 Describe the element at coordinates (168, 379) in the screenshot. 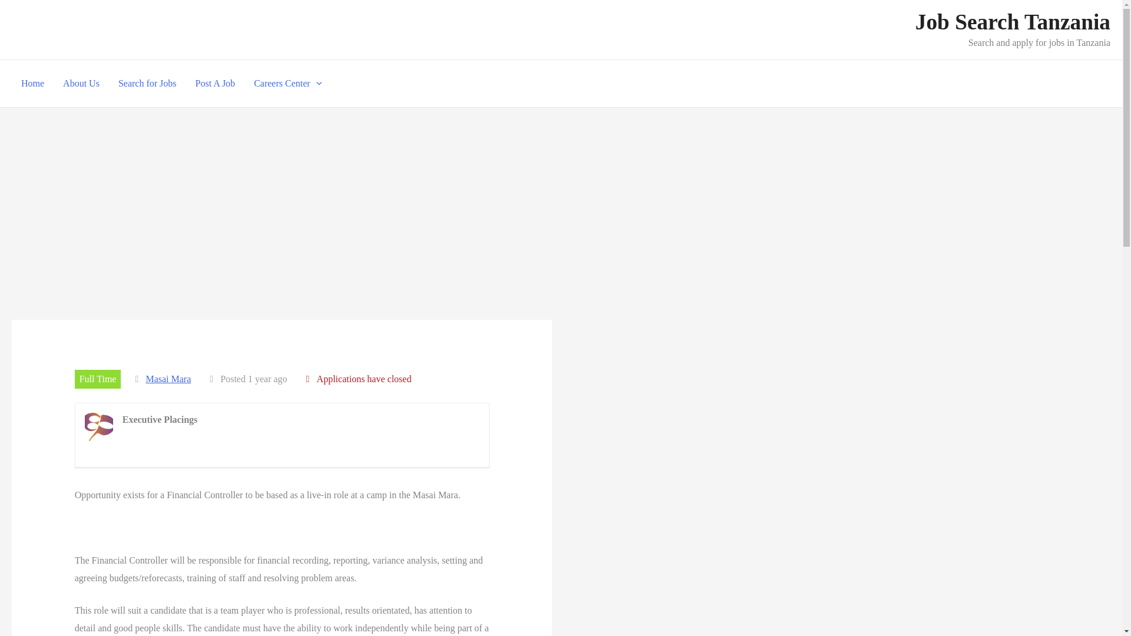

I see `Masai Mara` at that location.